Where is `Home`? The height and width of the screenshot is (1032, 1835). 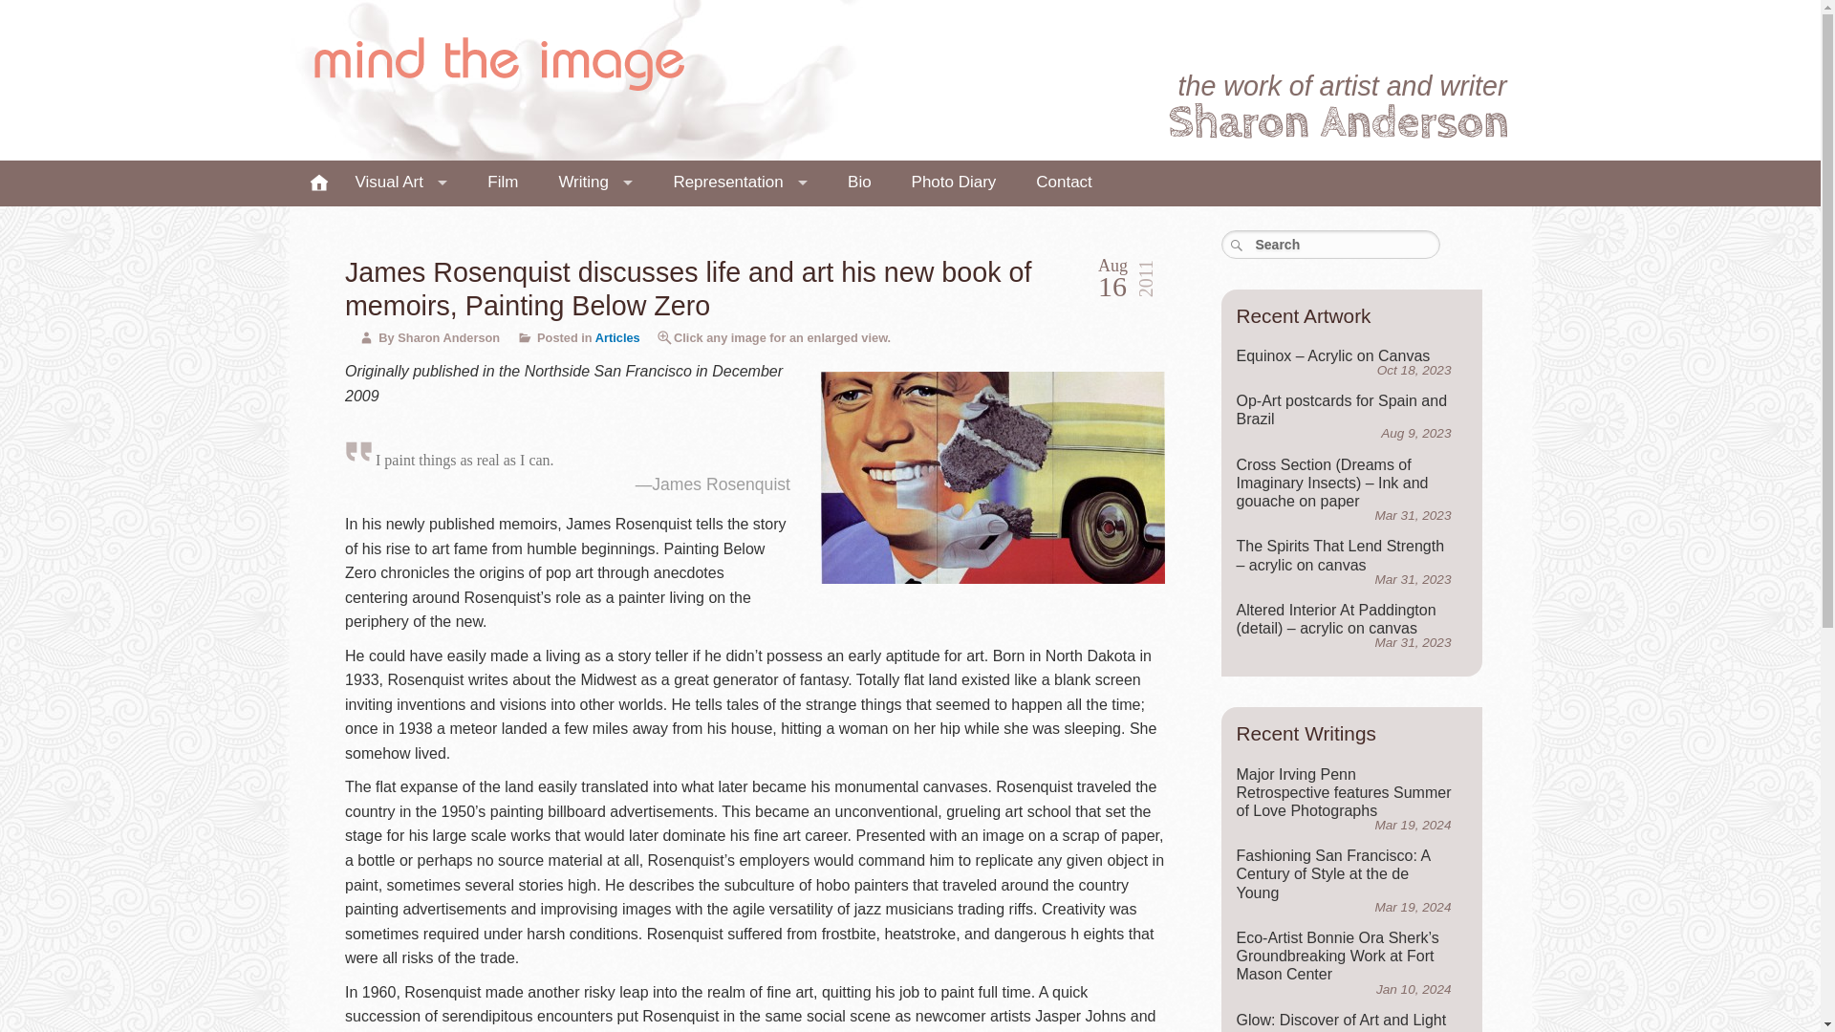 Home is located at coordinates (503, 182).